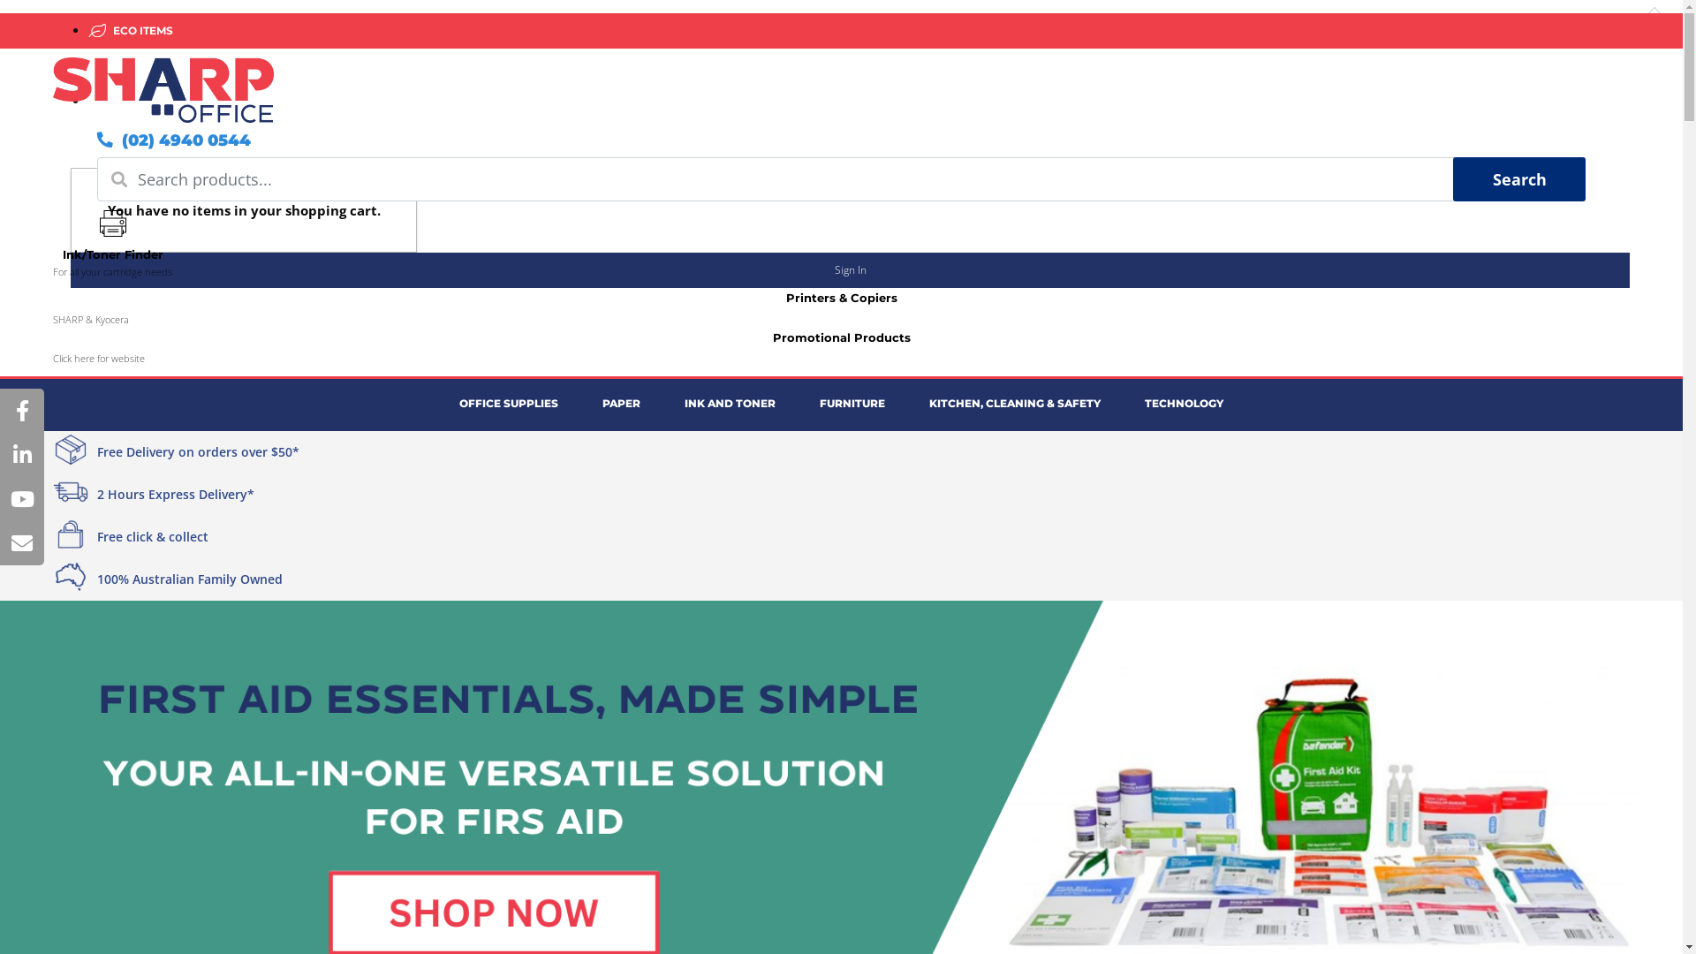  What do you see at coordinates (174, 140) in the screenshot?
I see `(02) 4940 0544` at bounding box center [174, 140].